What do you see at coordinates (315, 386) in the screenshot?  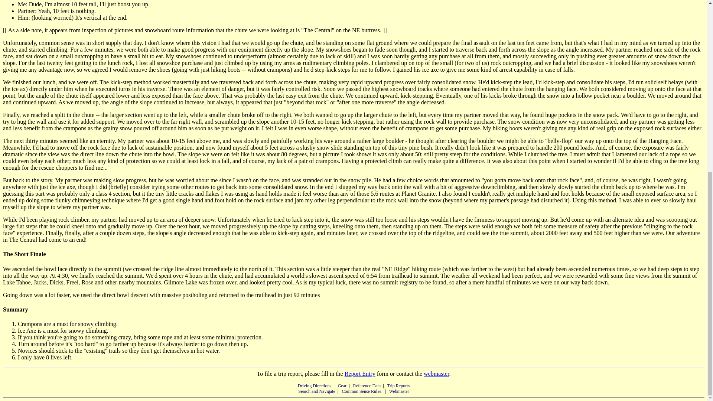 I see `Driving Directions` at bounding box center [315, 386].